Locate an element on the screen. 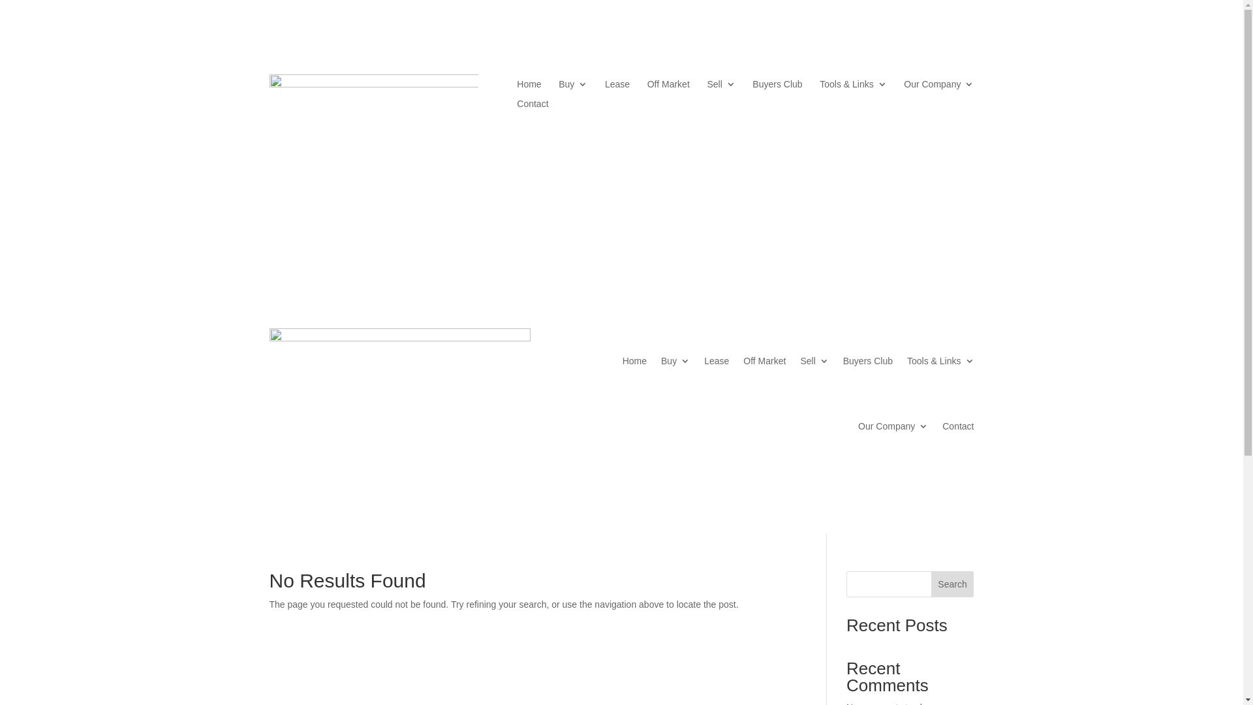 This screenshot has width=1253, height=705. Tools & Links is located at coordinates (940, 361).